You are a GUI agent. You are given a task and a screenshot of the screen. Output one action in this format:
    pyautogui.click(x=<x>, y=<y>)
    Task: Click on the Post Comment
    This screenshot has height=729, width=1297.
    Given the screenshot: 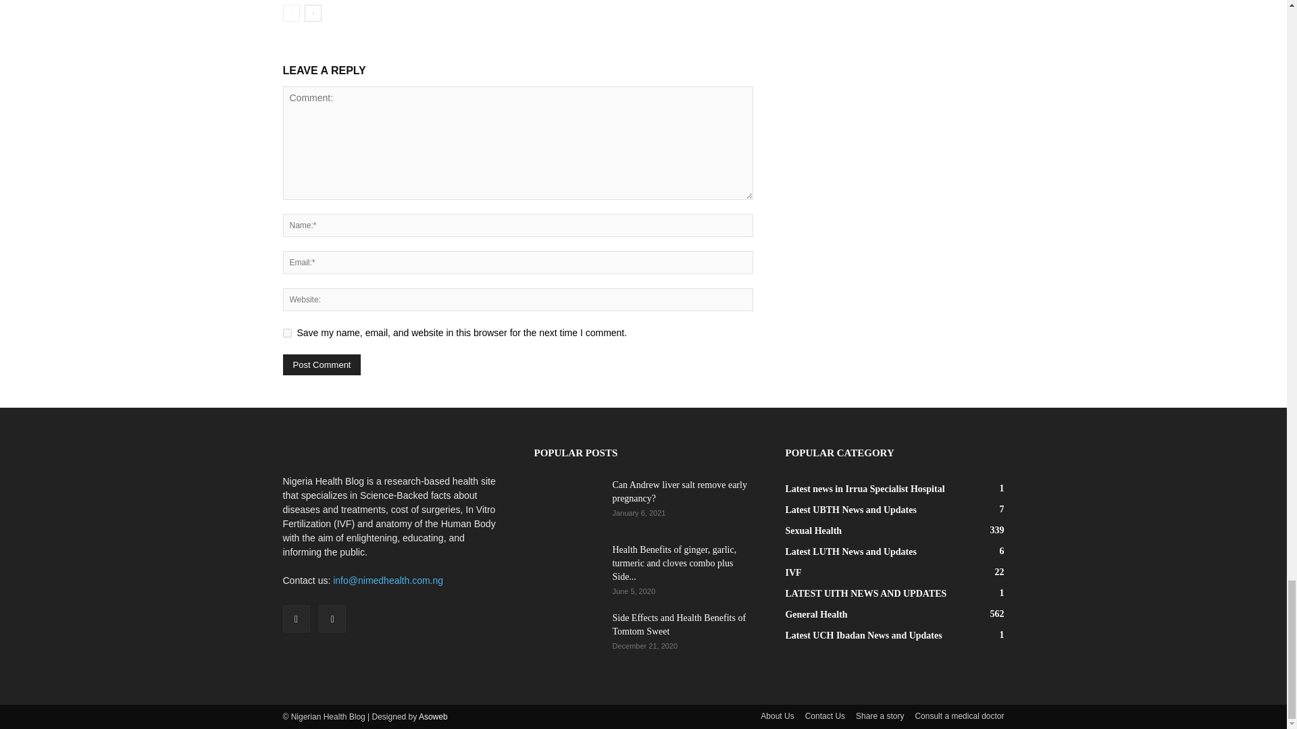 What is the action you would take?
    pyautogui.click(x=322, y=364)
    